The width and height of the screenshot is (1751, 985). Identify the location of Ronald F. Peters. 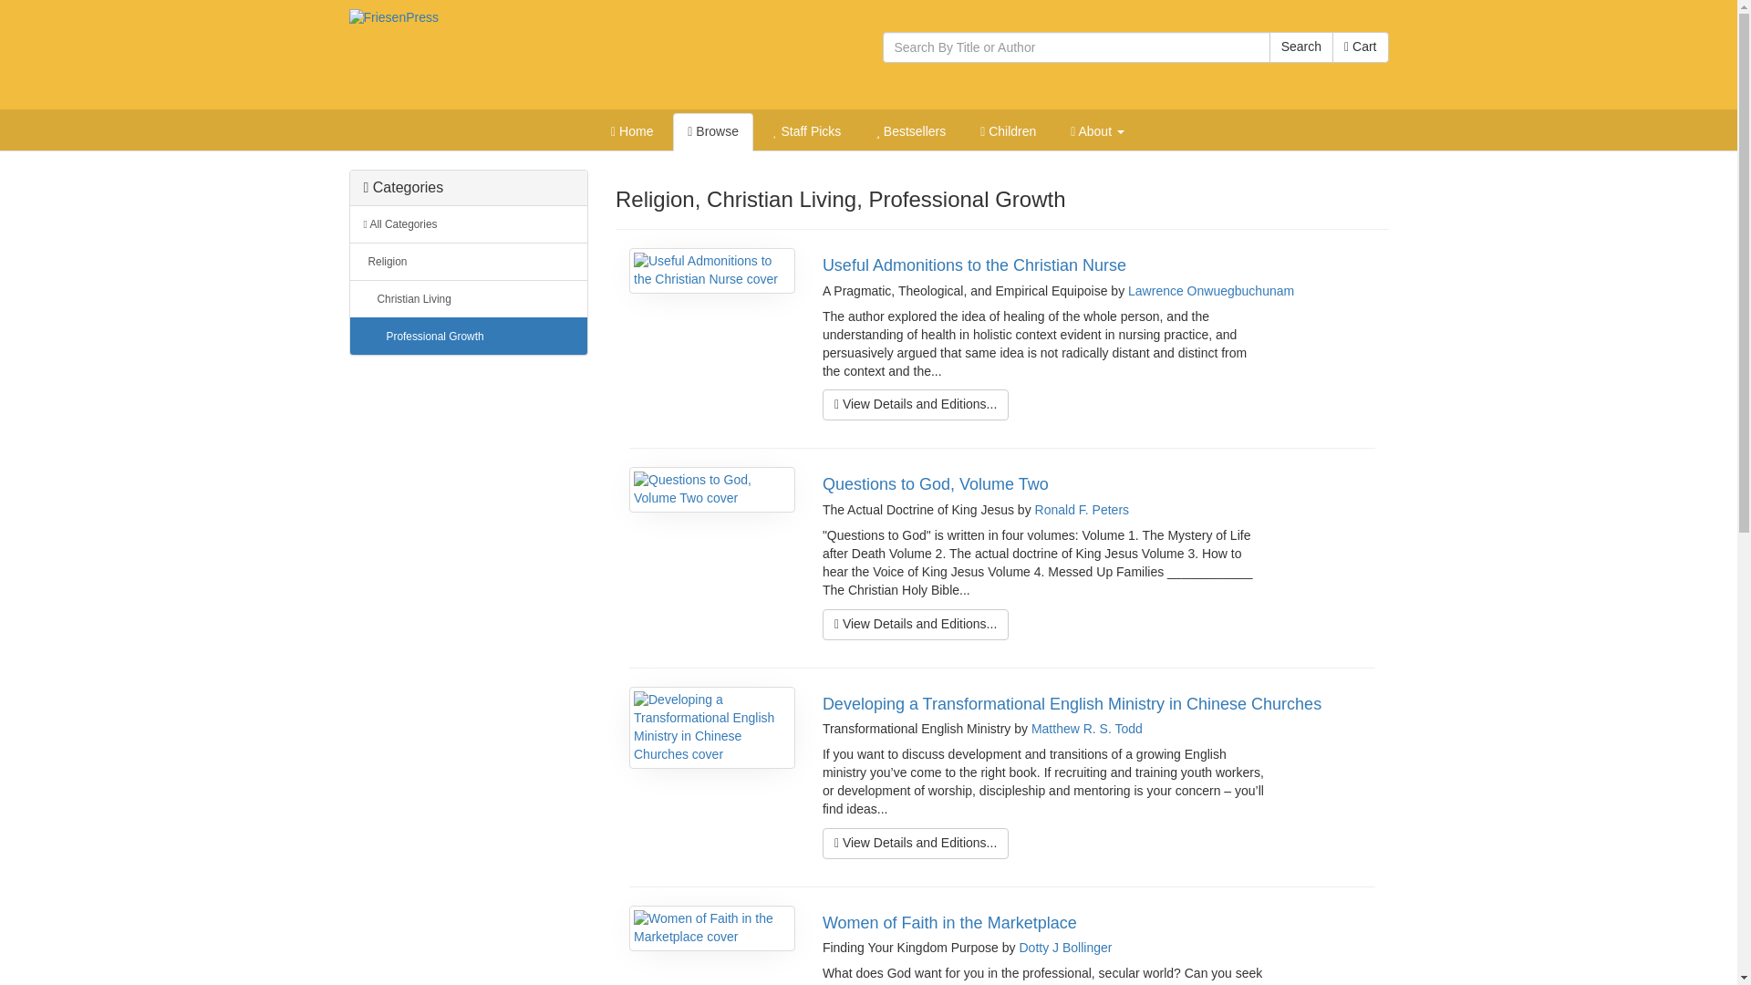
(1082, 509).